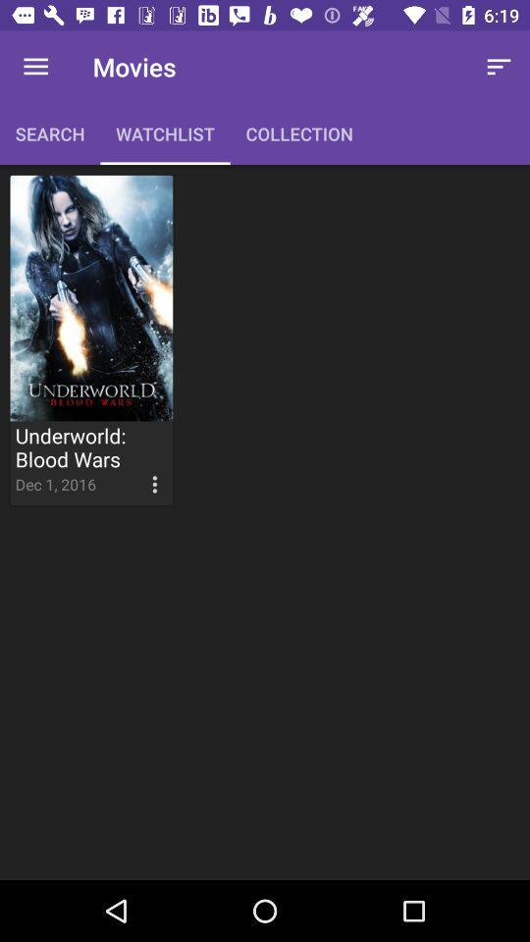  Describe the element at coordinates (136, 469) in the screenshot. I see `select item next to dec 1, 2016 icon` at that location.